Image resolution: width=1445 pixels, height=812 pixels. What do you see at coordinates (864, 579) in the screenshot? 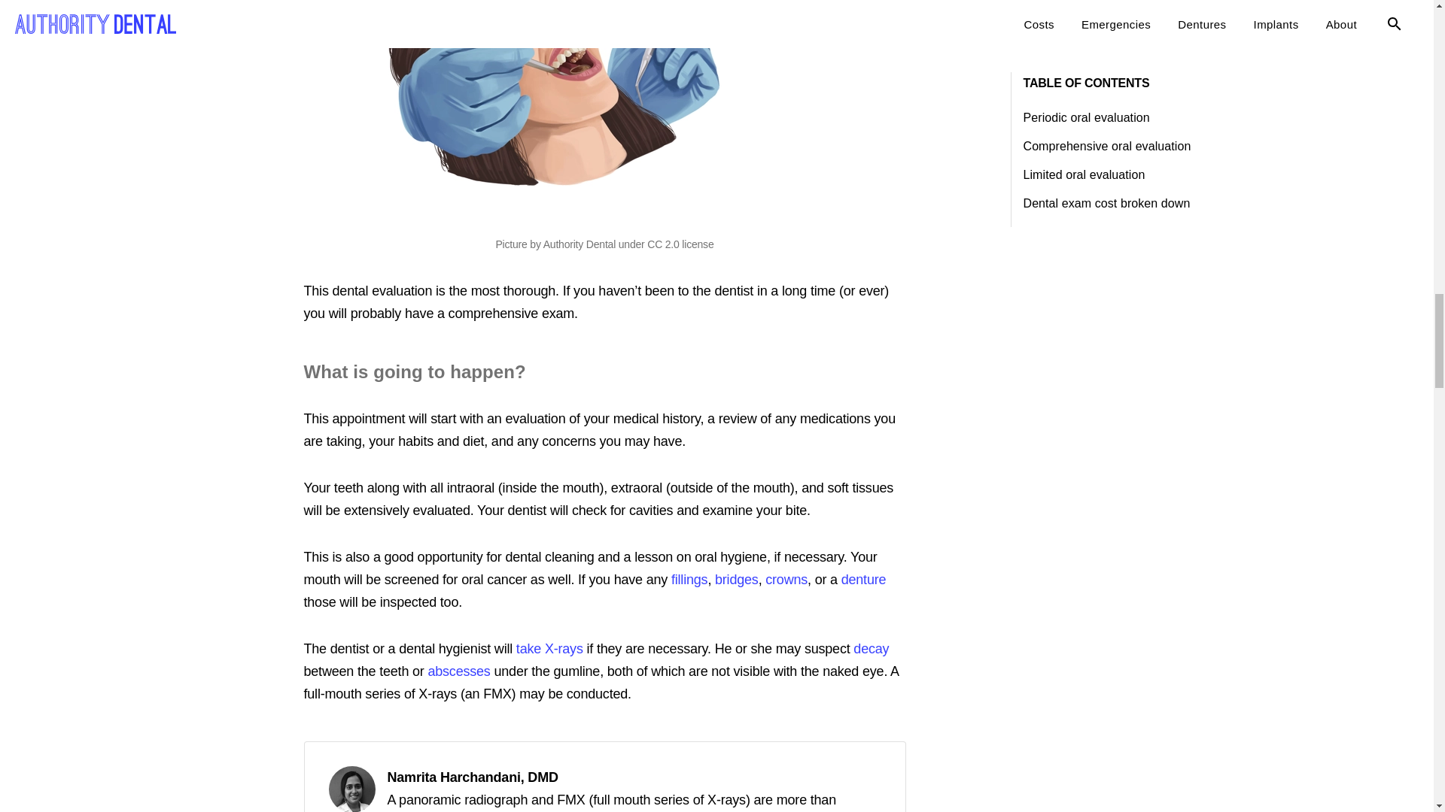
I see `denture` at bounding box center [864, 579].